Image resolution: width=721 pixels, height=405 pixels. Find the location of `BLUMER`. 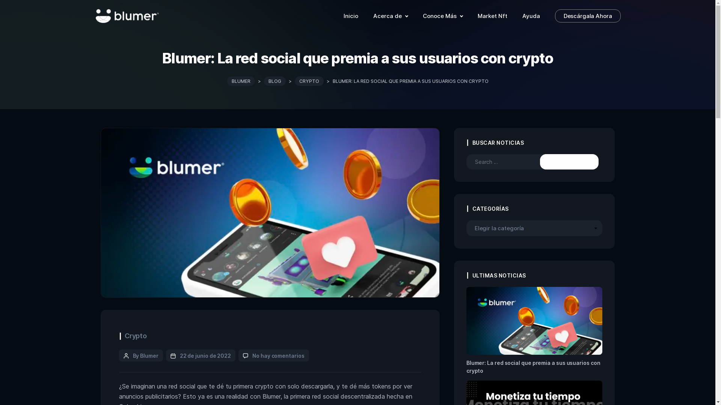

BLUMER is located at coordinates (241, 81).